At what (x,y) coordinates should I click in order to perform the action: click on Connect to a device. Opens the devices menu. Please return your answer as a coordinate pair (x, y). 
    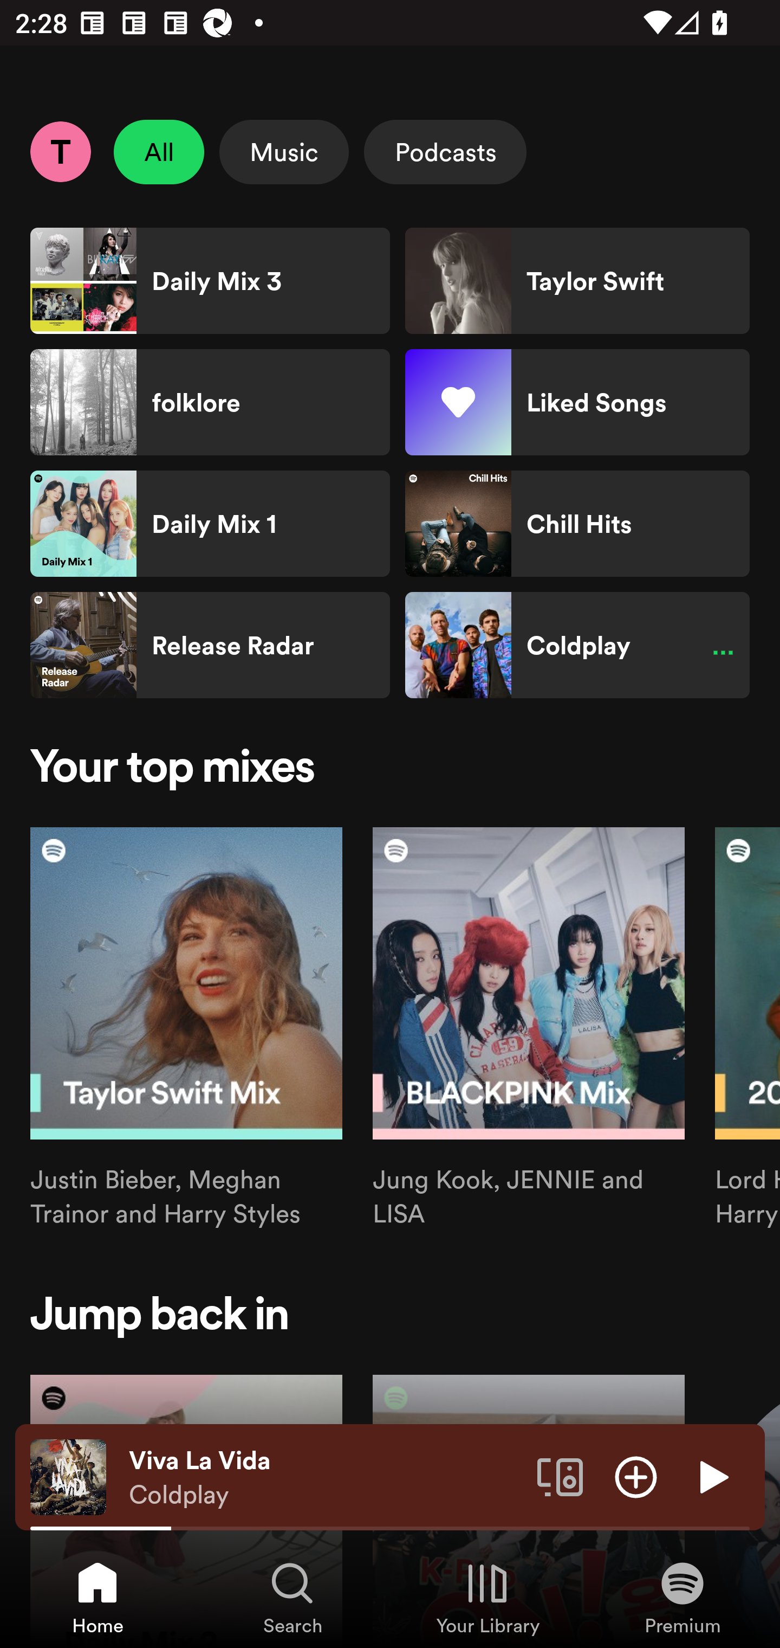
    Looking at the image, I should click on (560, 1476).